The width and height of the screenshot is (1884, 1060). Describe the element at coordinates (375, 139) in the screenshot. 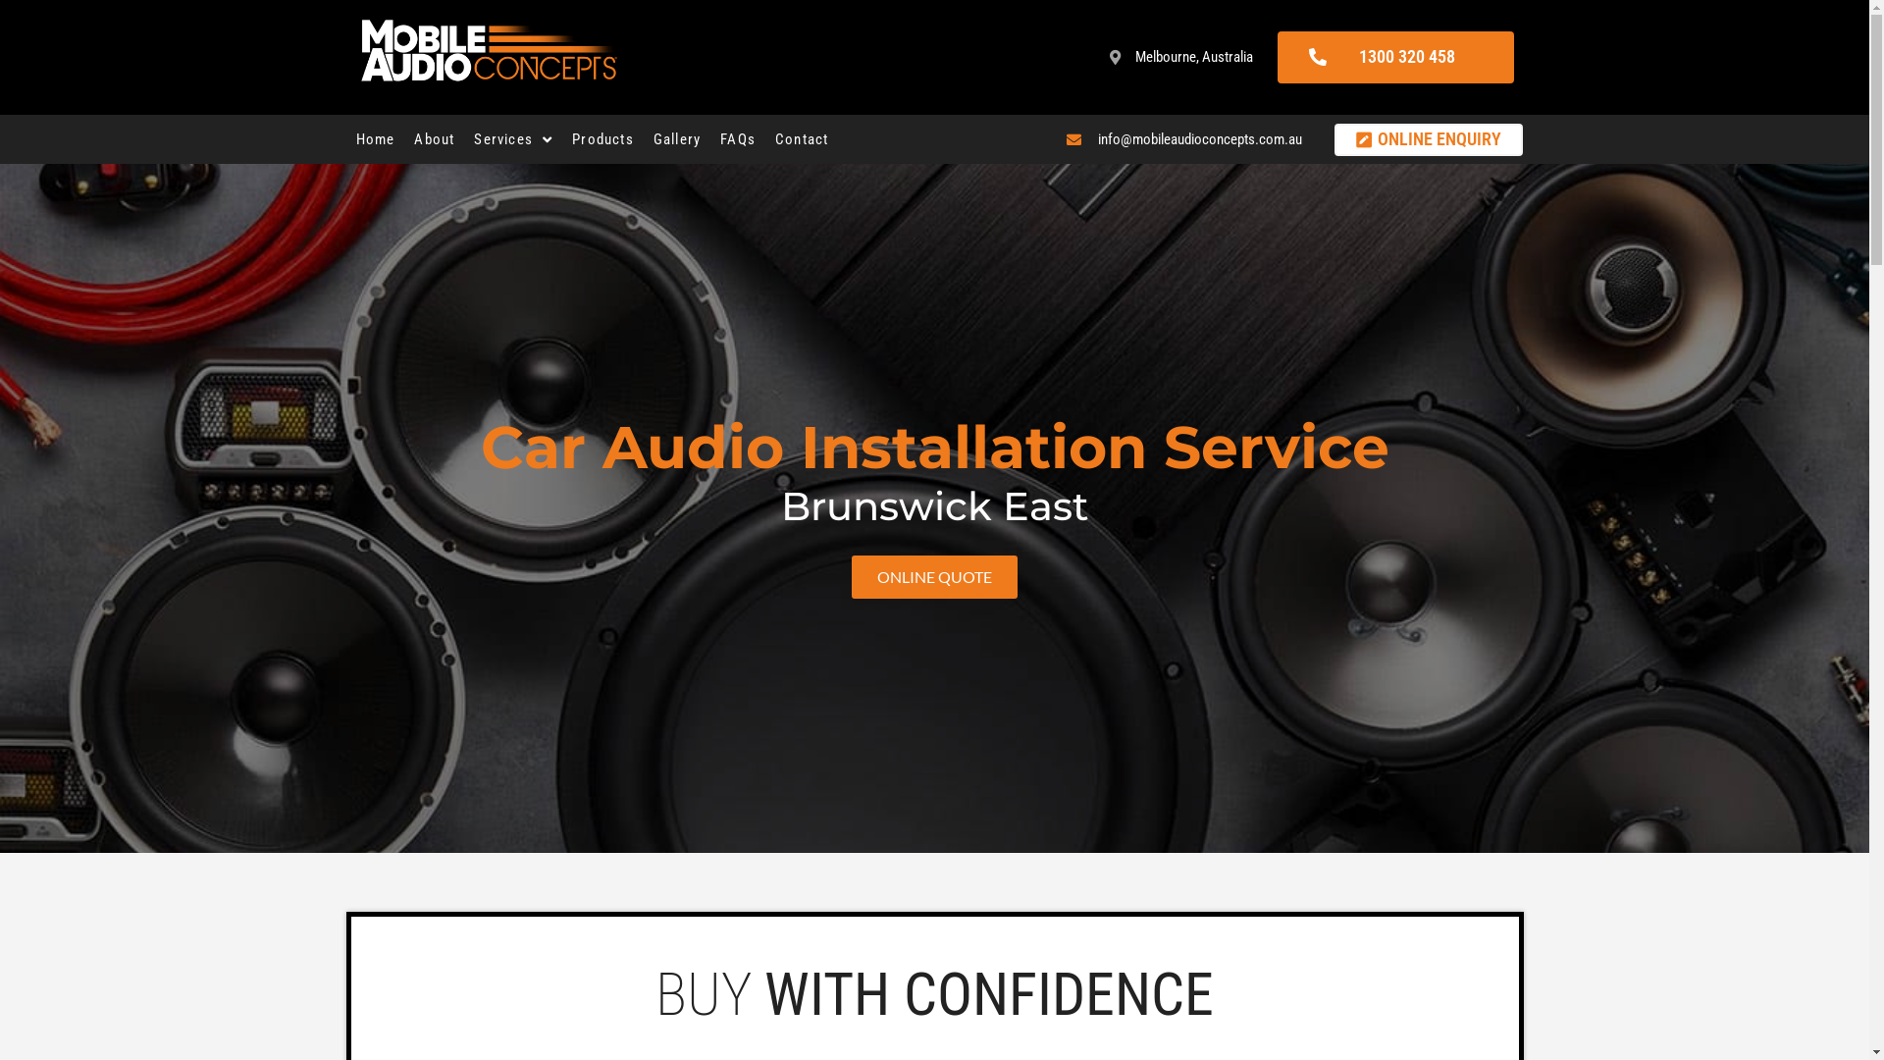

I see `Home` at that location.